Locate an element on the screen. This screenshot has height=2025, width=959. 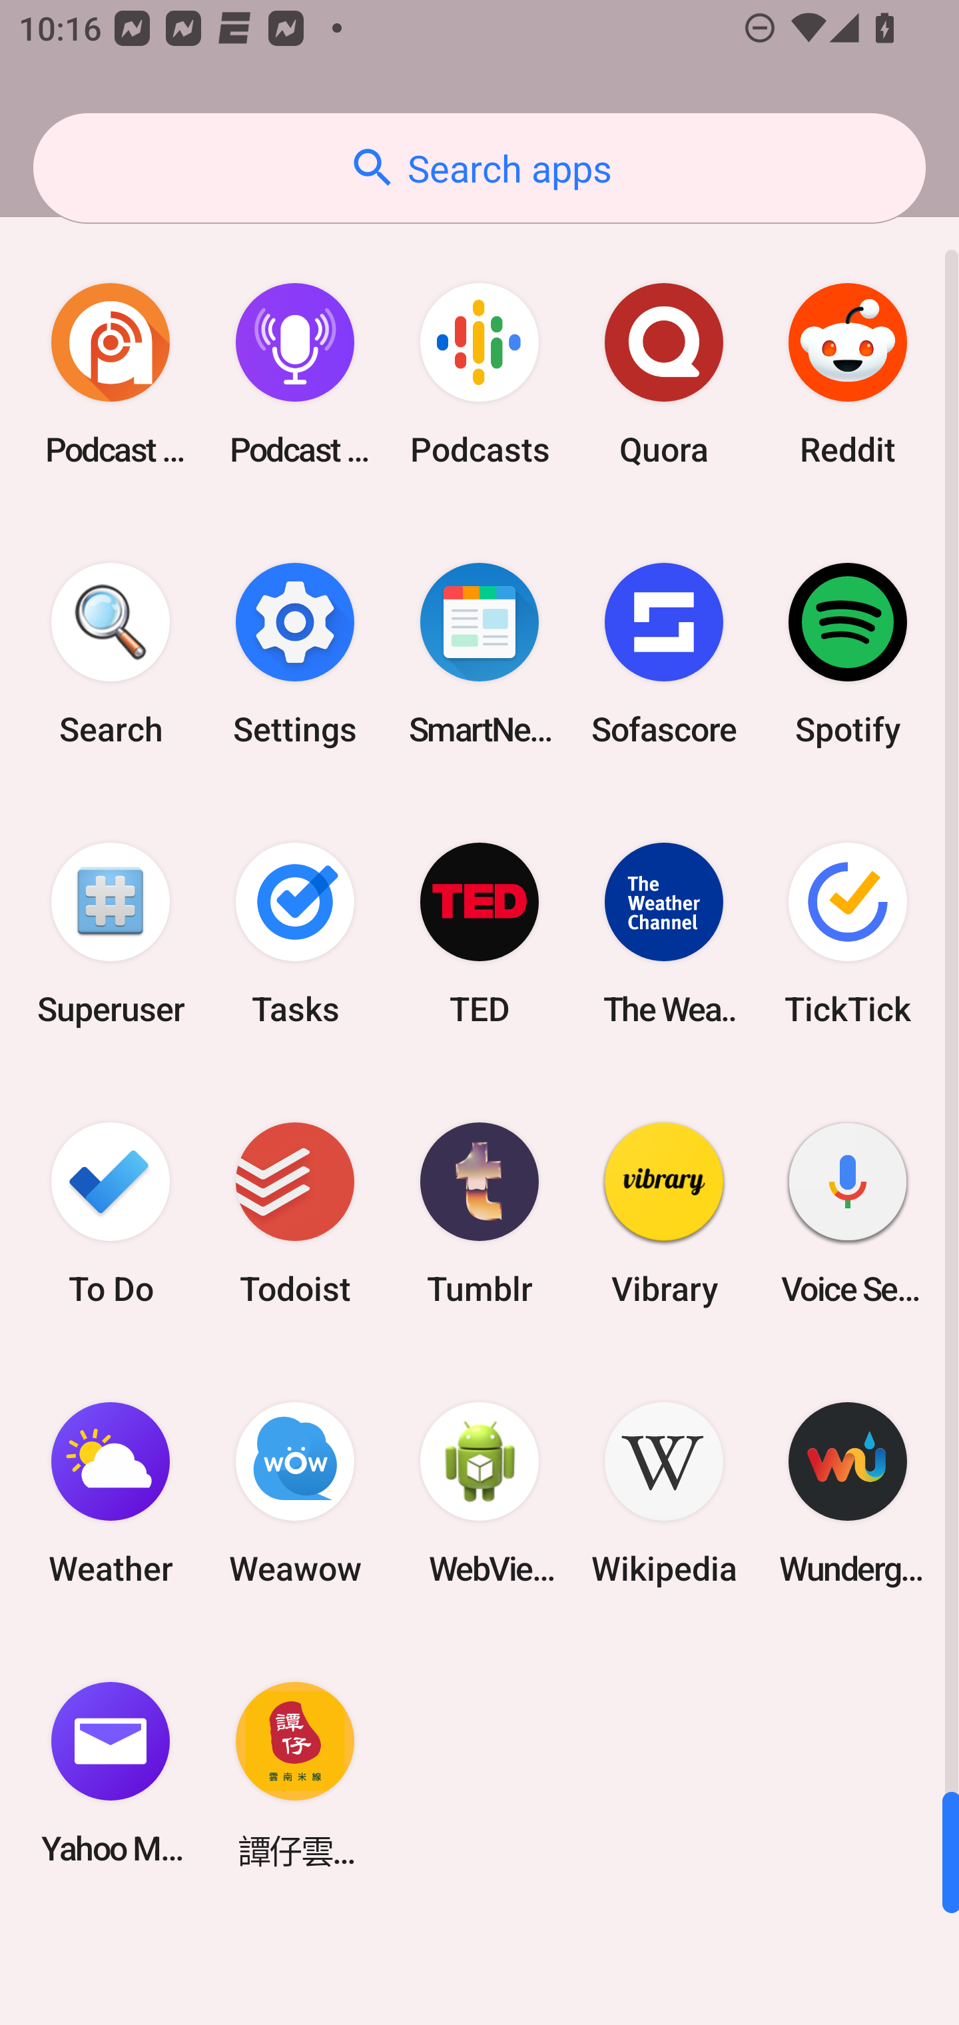
Vibrary is located at coordinates (663, 1212).